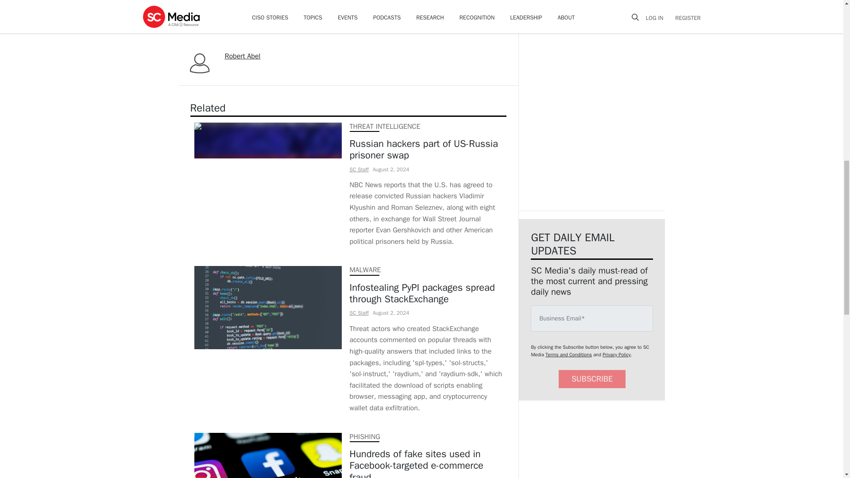  Describe the element at coordinates (426, 294) in the screenshot. I see `Infostealing PyPI packages spread through StackExchange` at that location.